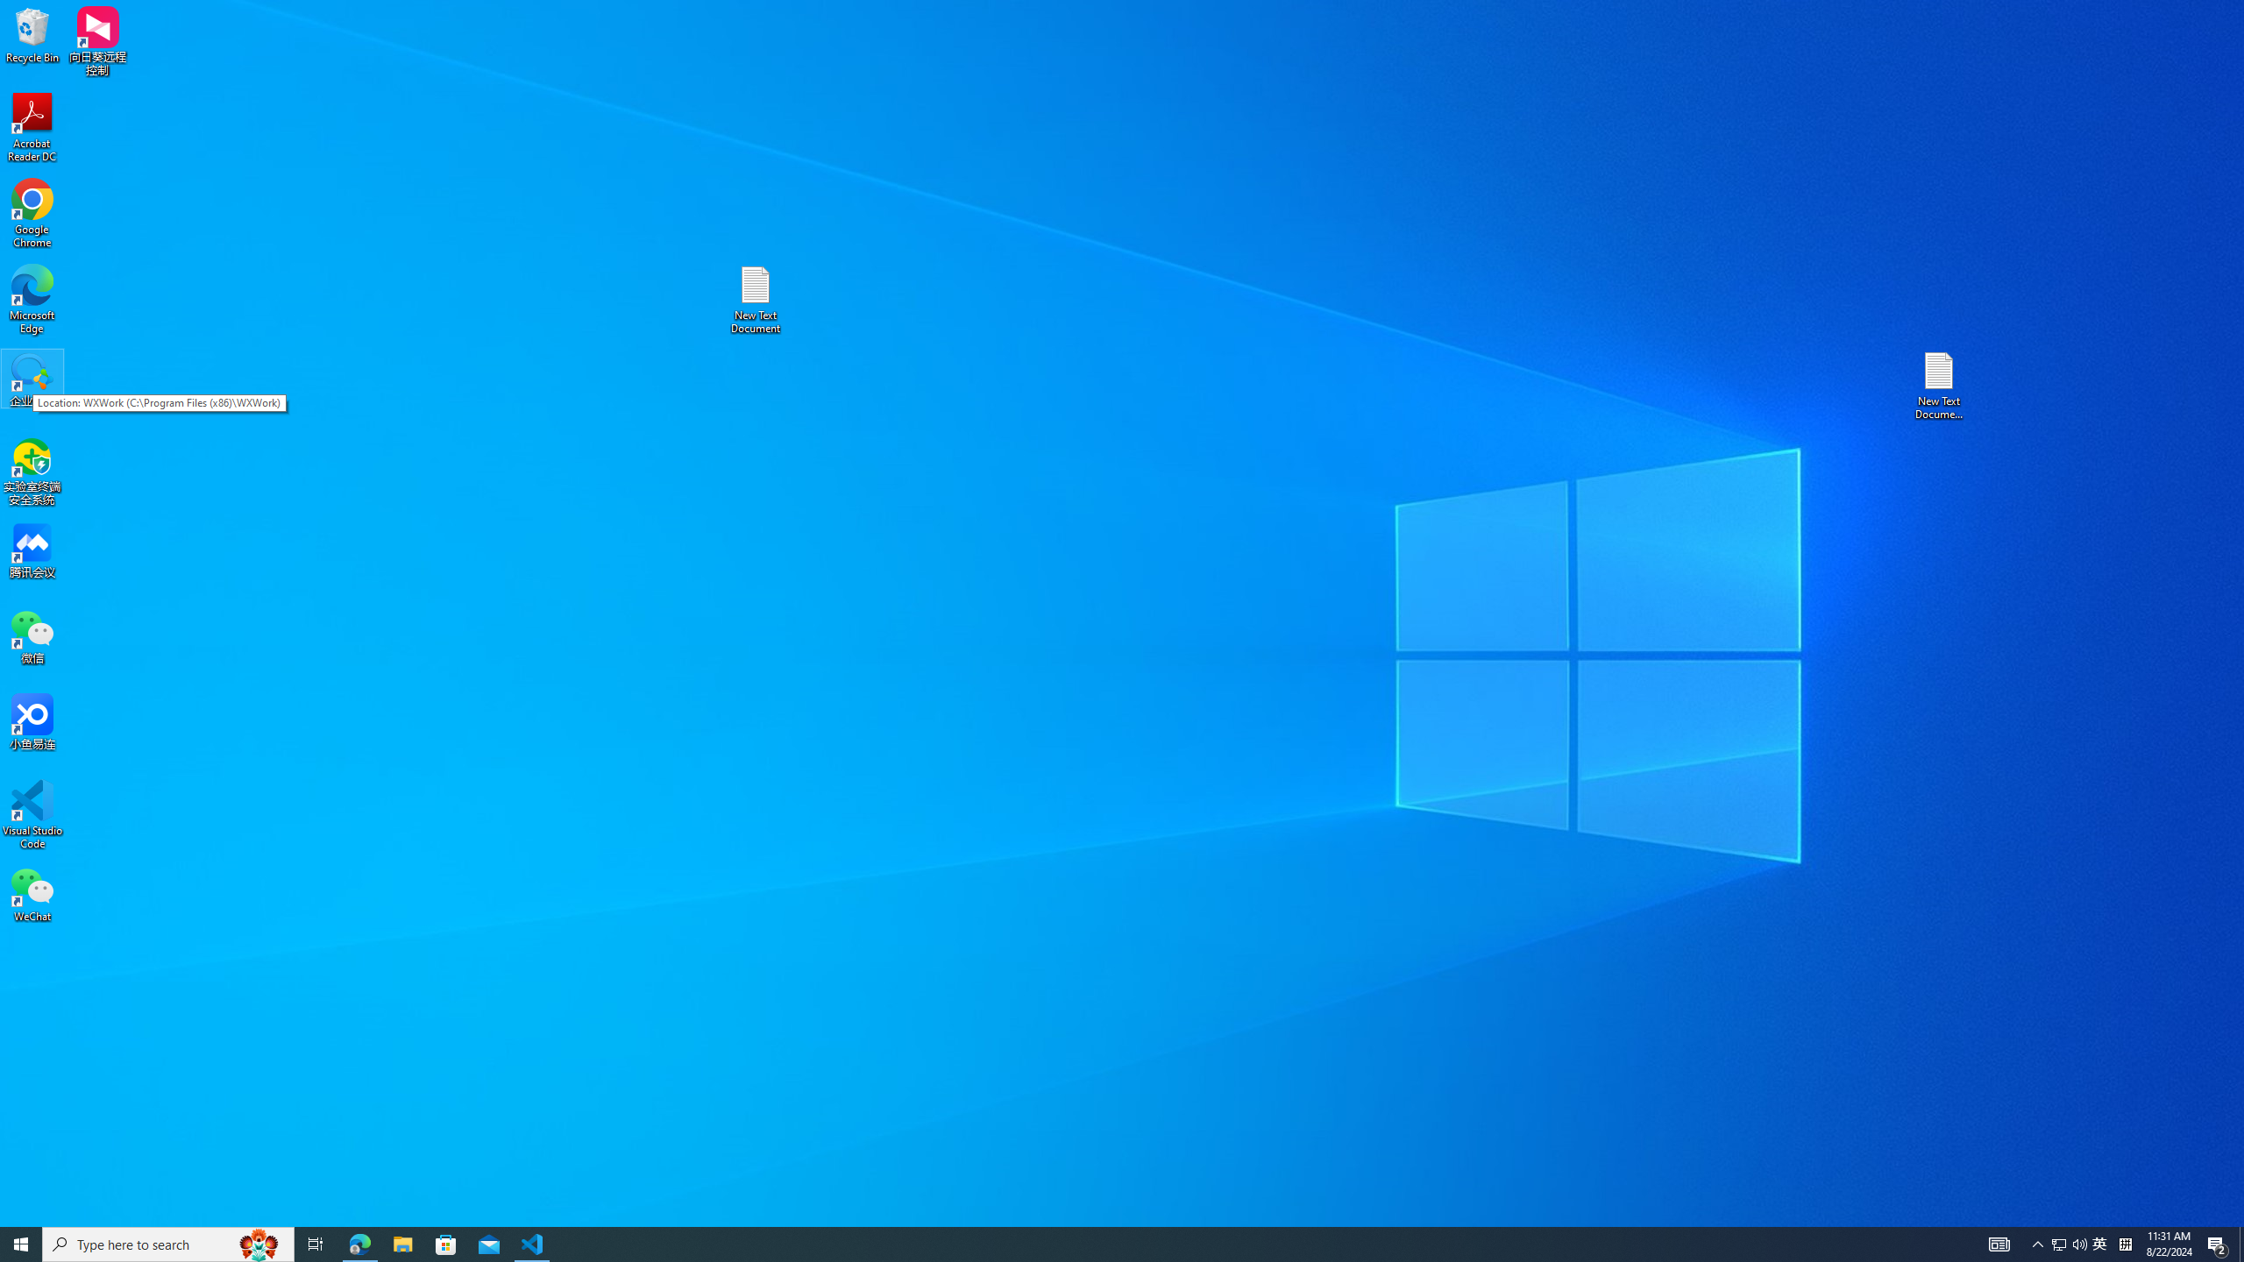  I want to click on Recycle Bin, so click(32, 34).